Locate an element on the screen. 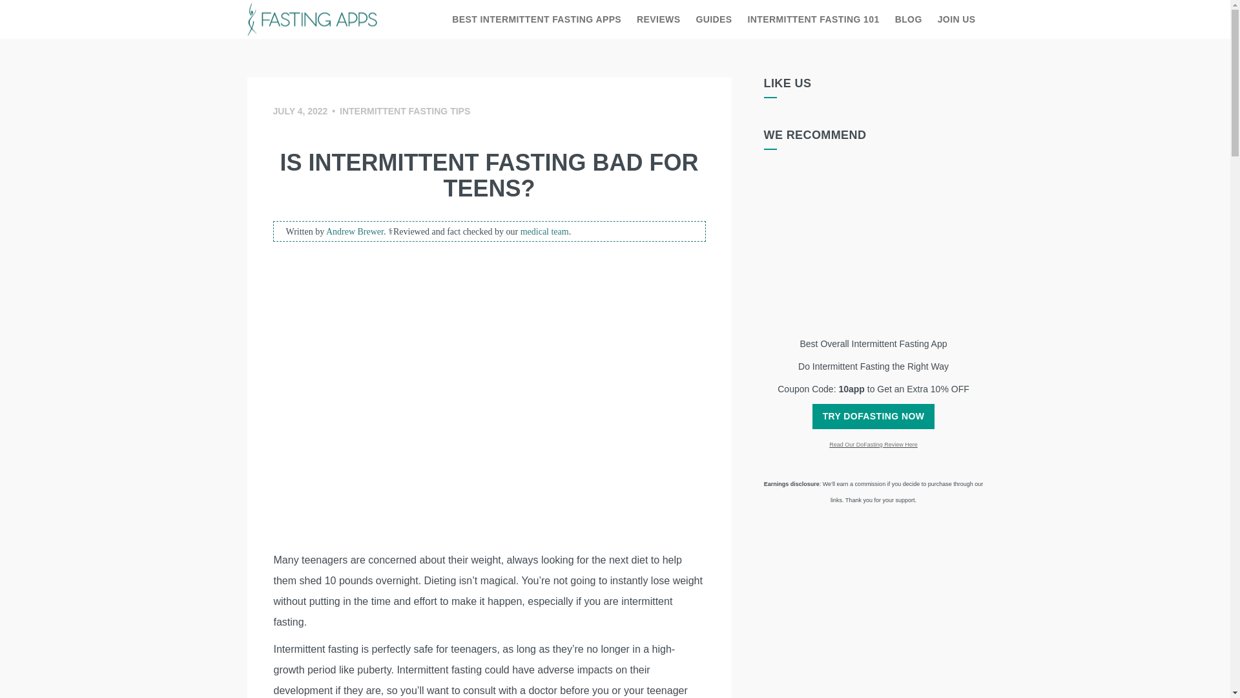 This screenshot has height=698, width=1240. JOIN US is located at coordinates (956, 19).